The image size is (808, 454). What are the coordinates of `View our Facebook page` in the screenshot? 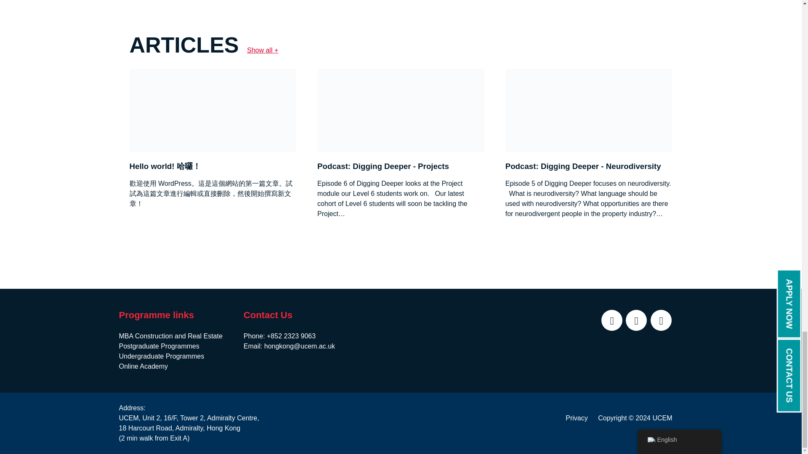 It's located at (636, 320).